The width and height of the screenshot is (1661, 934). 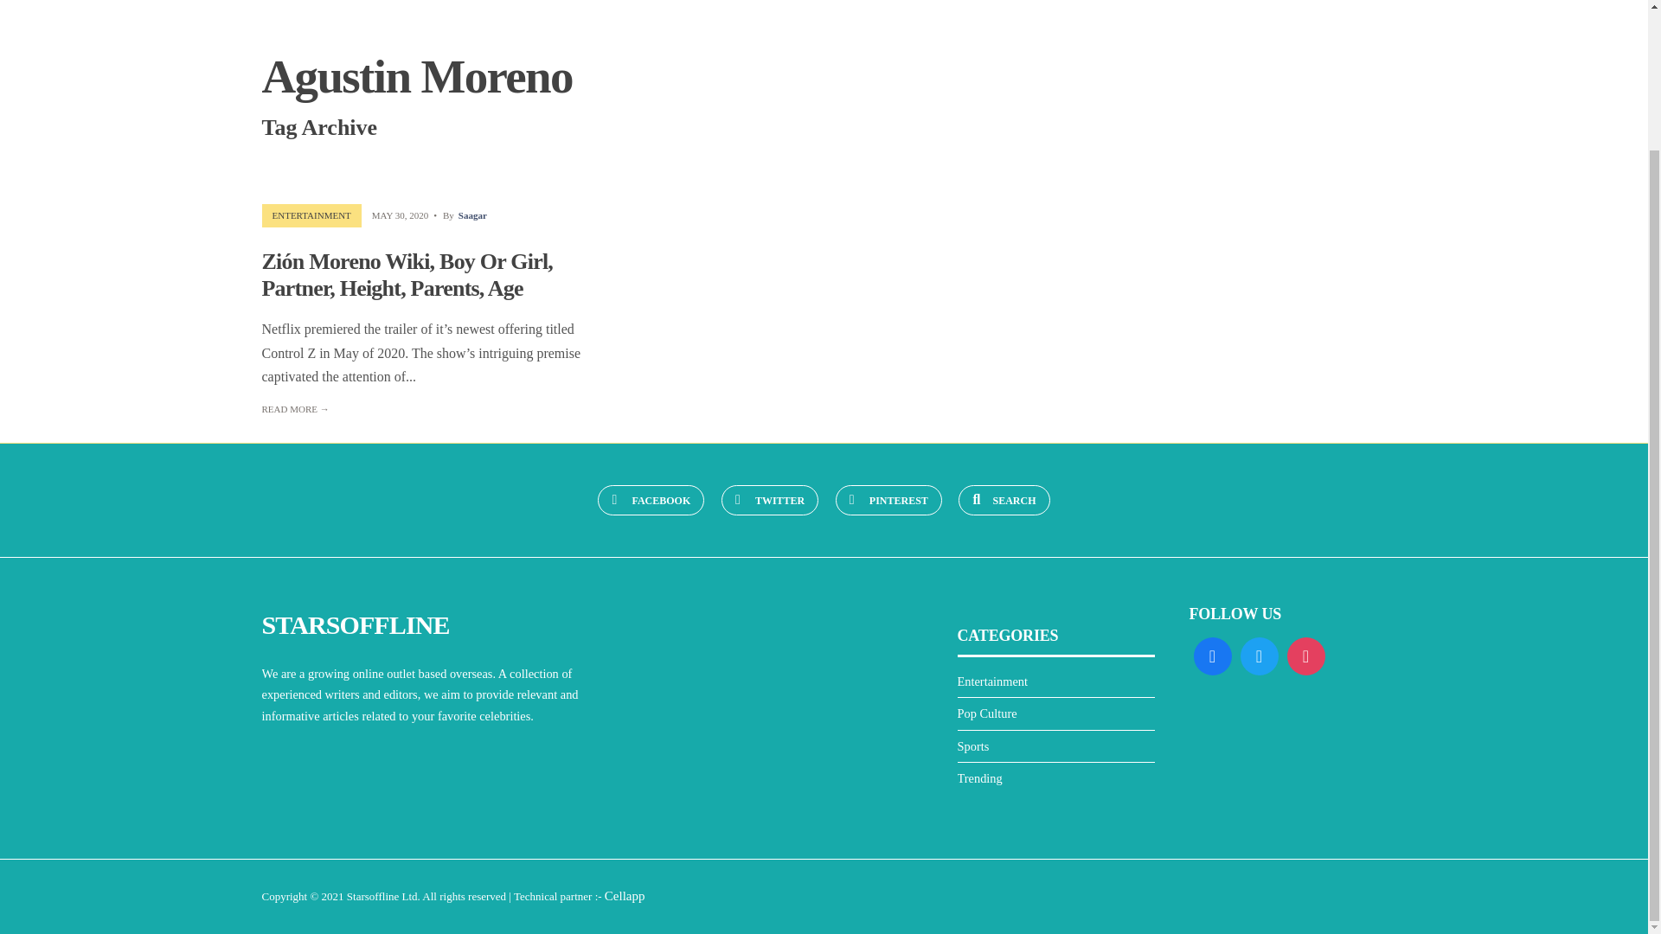 I want to click on SEARCH, so click(x=1004, y=500).